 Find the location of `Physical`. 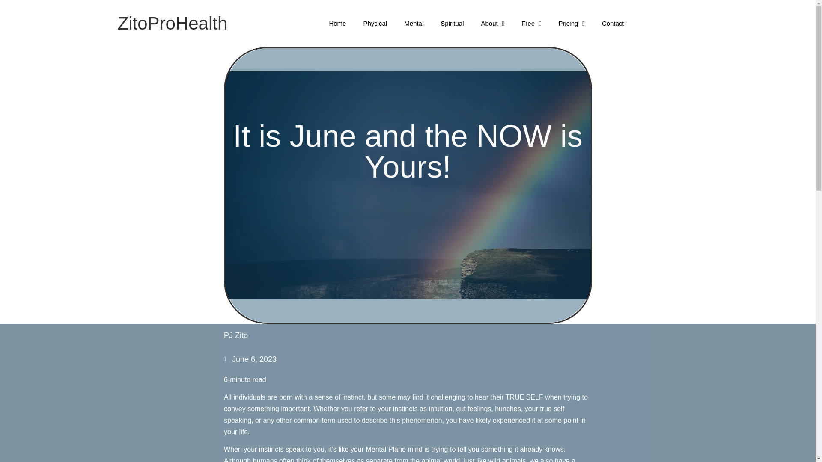

Physical is located at coordinates (375, 23).